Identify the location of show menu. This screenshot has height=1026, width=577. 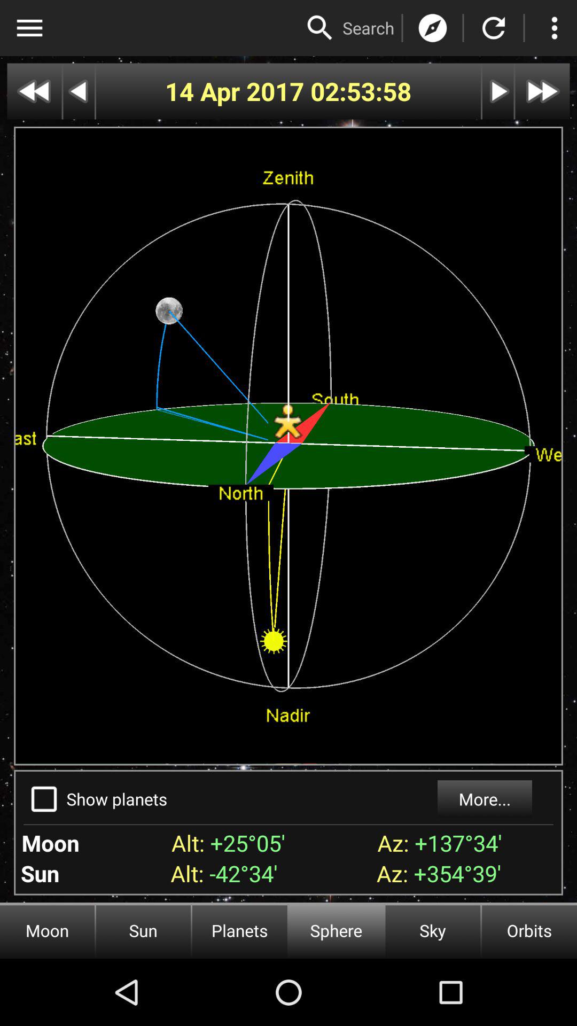
(29, 28).